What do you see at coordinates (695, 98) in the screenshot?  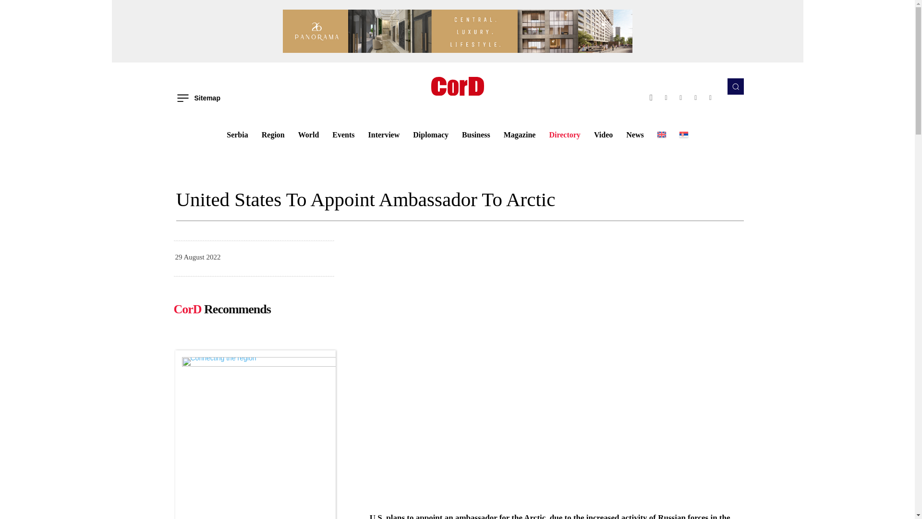 I see `Twitter` at bounding box center [695, 98].